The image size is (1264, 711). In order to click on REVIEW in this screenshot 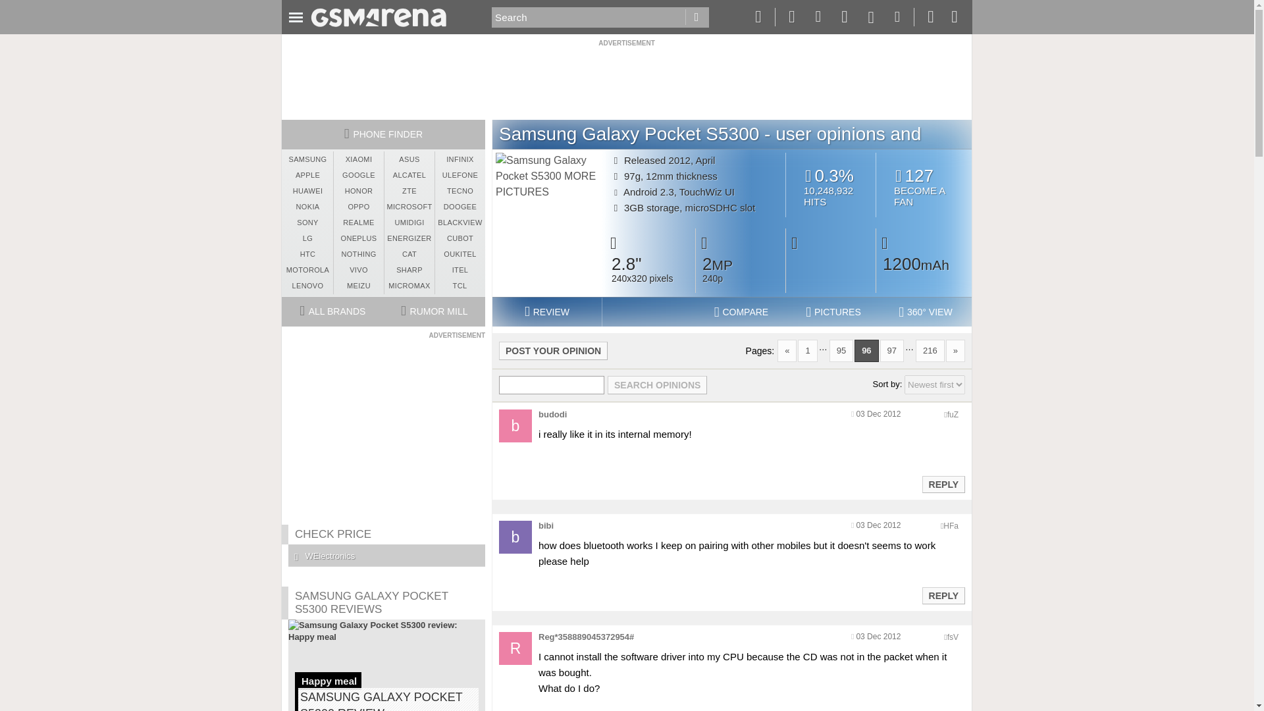, I will do `click(546, 312)`.